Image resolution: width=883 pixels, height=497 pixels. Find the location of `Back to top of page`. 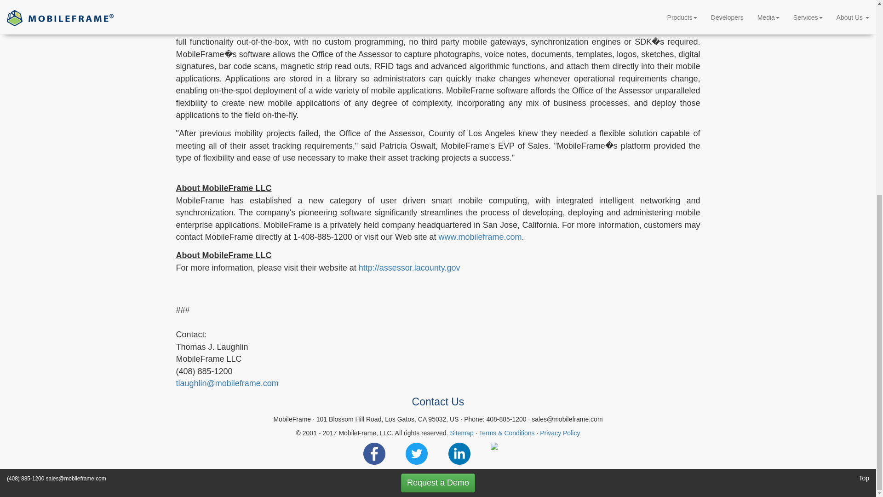

Back to top of page is located at coordinates (864, 161).